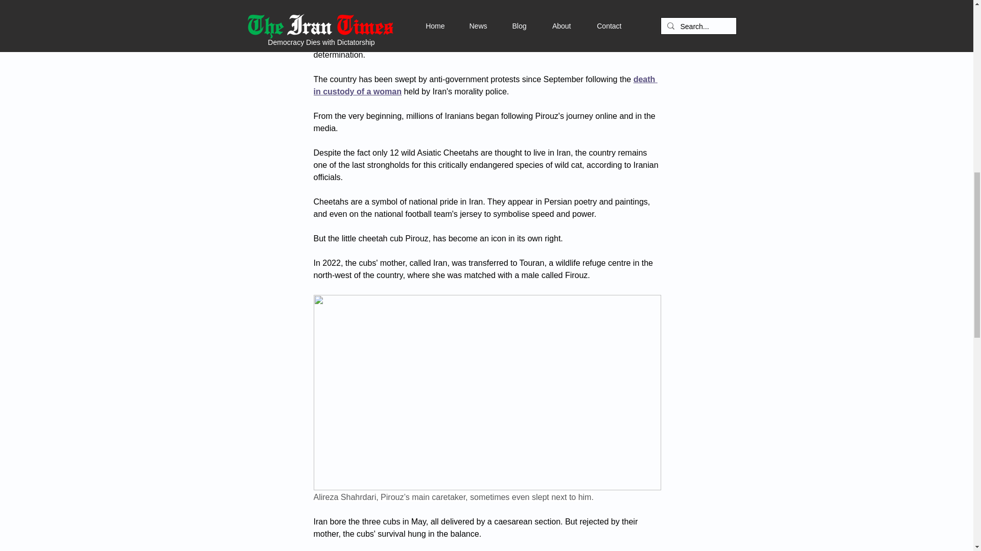  What do you see at coordinates (485, 85) in the screenshot?
I see `death in custody of a woman` at bounding box center [485, 85].